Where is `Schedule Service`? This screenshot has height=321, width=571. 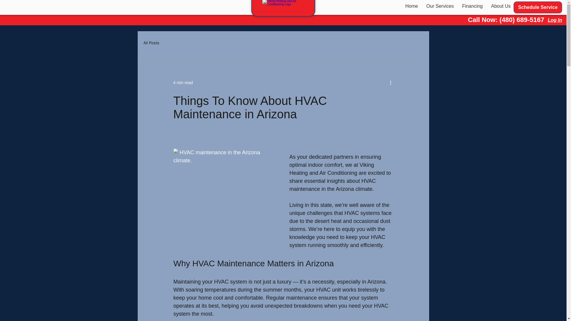 Schedule Service is located at coordinates (151, 43).